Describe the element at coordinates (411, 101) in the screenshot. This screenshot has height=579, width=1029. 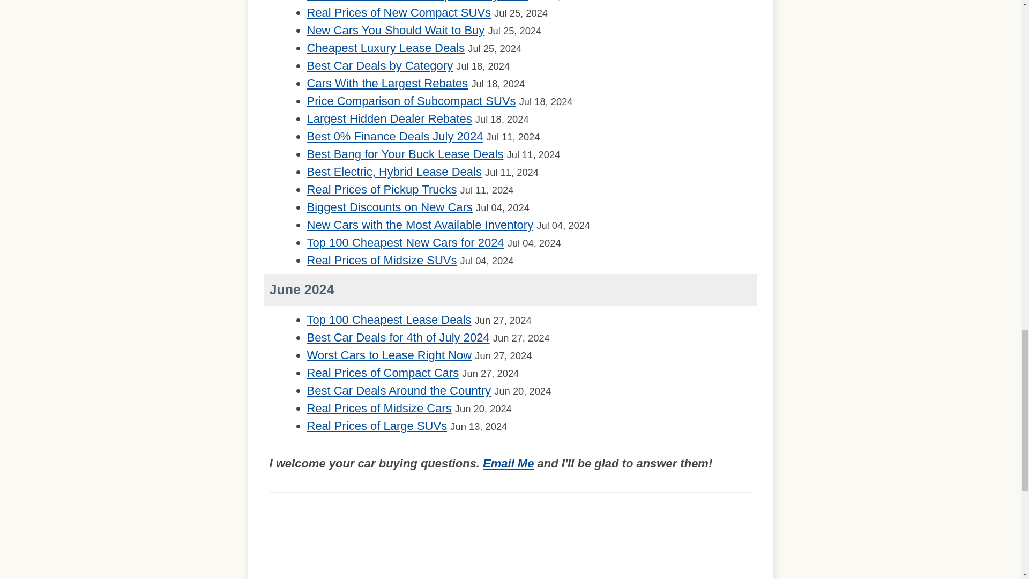
I see `Price Comparison of Subcompact SUVs` at that location.